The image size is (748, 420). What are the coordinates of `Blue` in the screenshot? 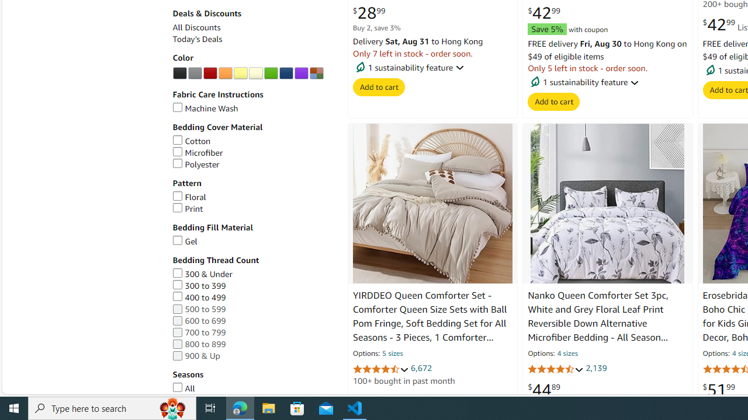 It's located at (286, 73).